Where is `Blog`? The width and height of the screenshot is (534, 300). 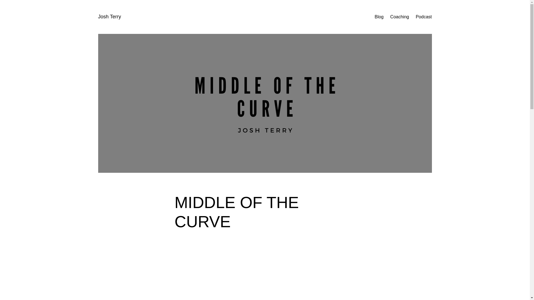
Blog is located at coordinates (379, 17).